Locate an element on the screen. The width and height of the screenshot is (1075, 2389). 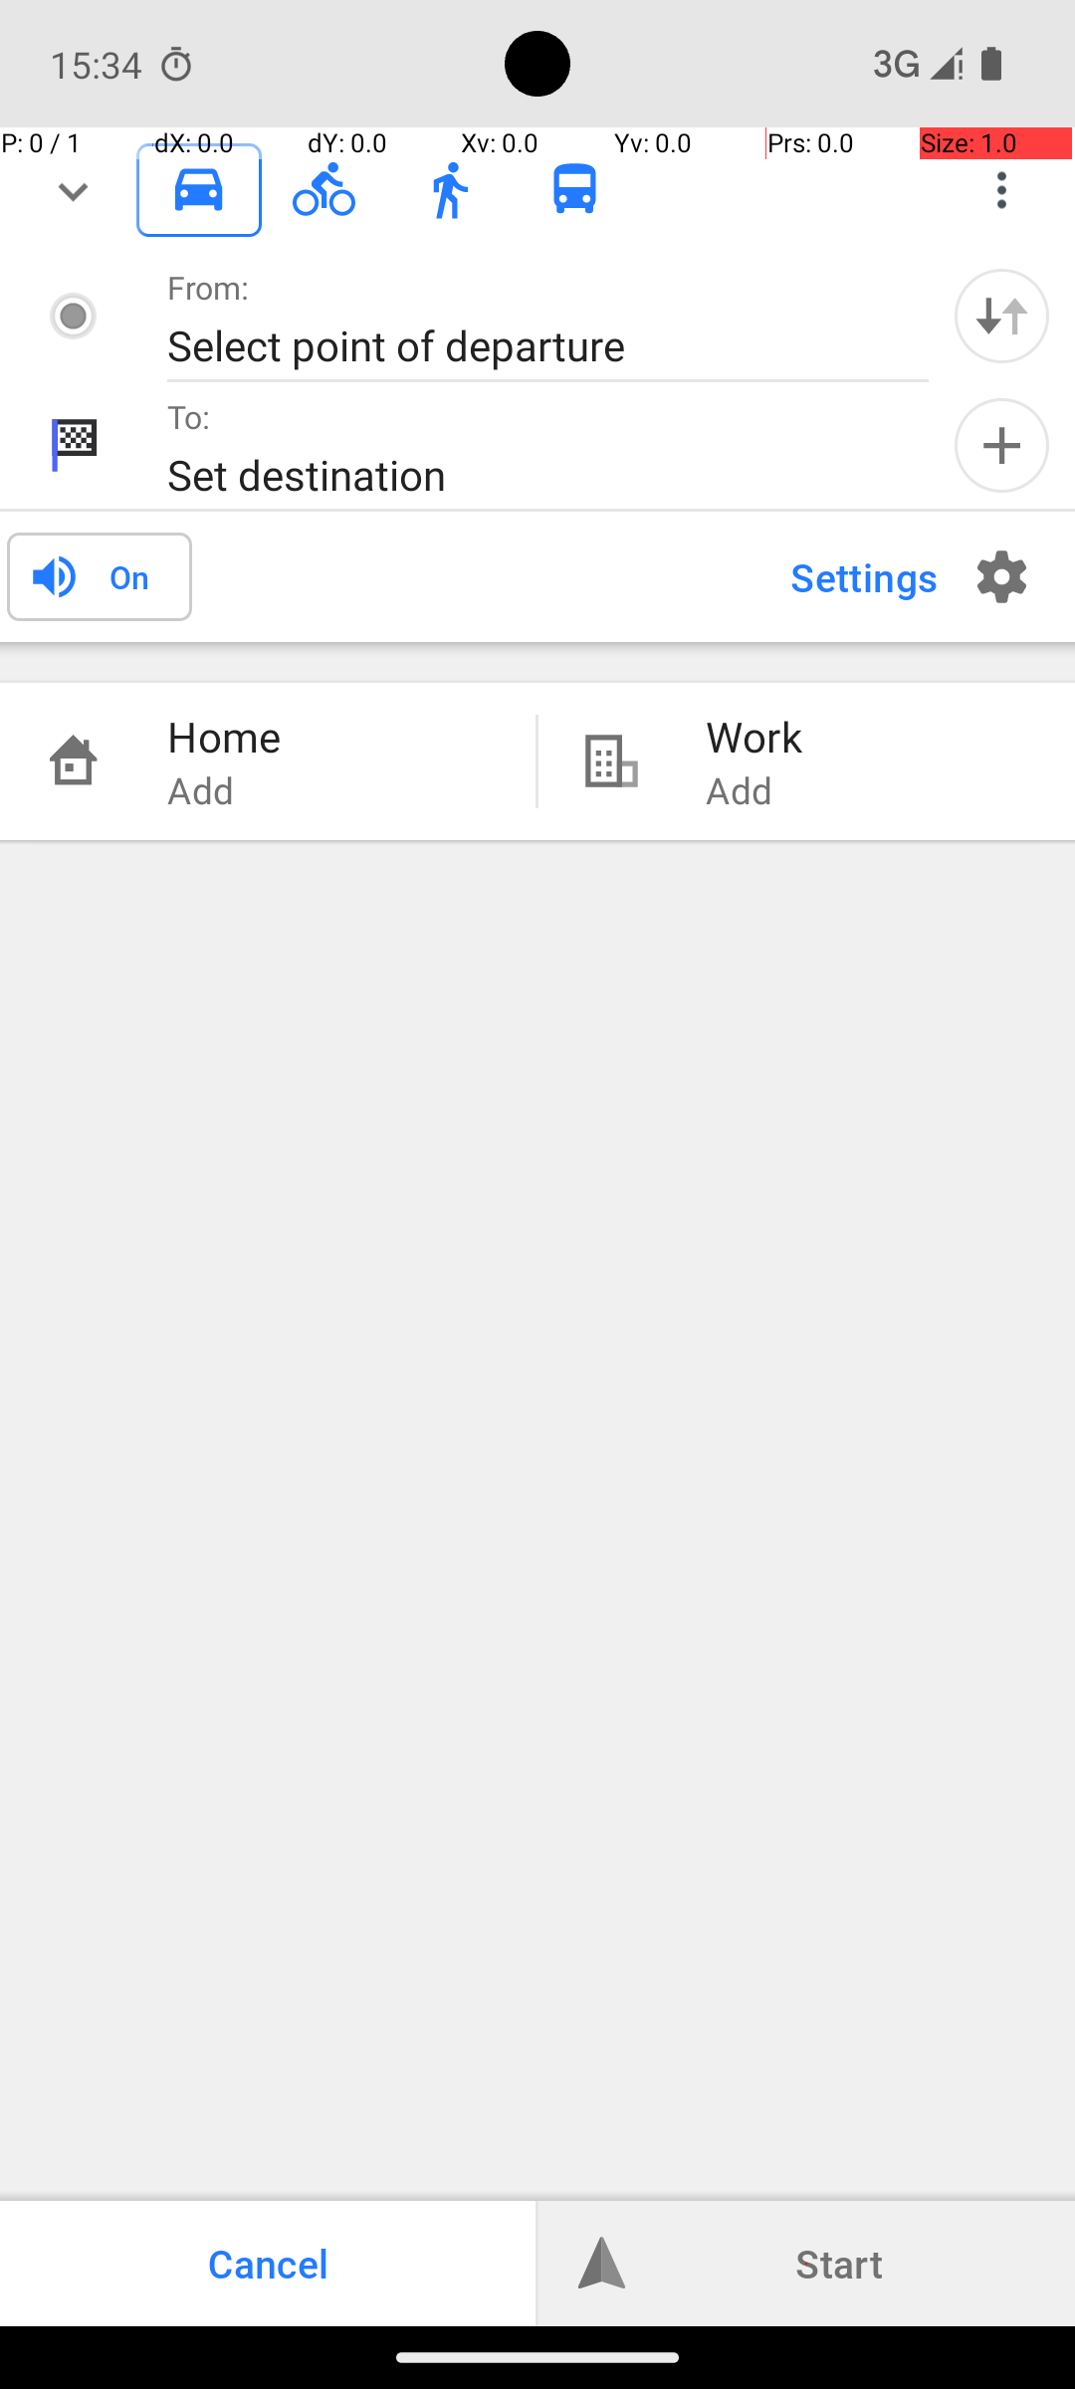
Select point of departure is located at coordinates (528, 344).